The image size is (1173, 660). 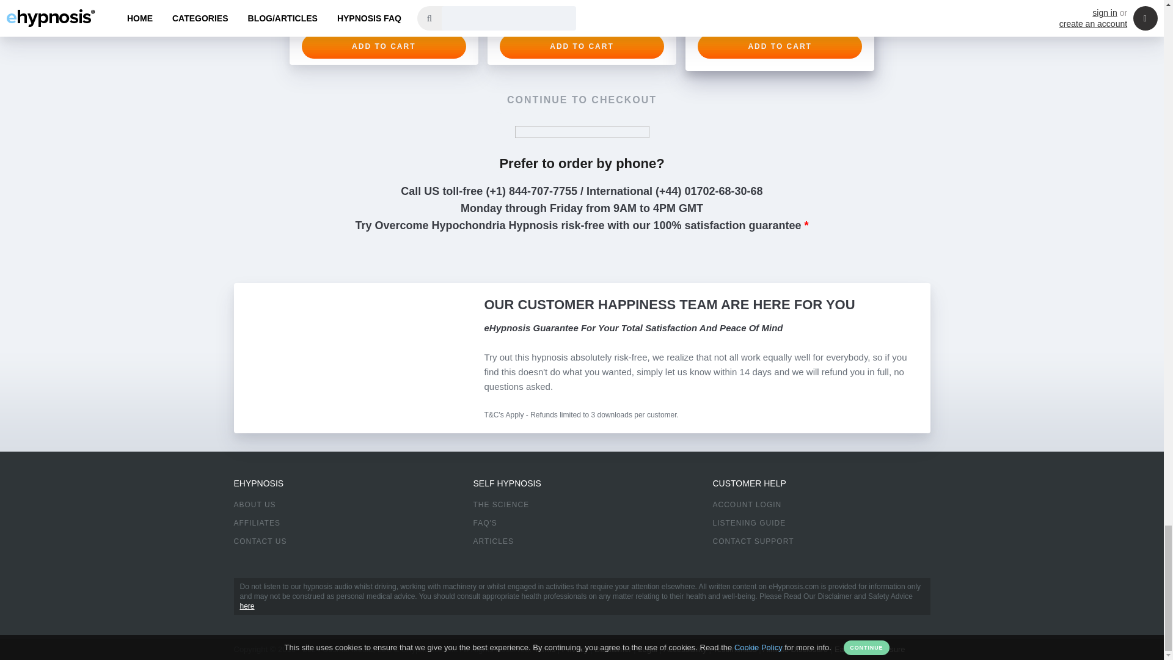 I want to click on ADD TO CART, so click(x=384, y=46).